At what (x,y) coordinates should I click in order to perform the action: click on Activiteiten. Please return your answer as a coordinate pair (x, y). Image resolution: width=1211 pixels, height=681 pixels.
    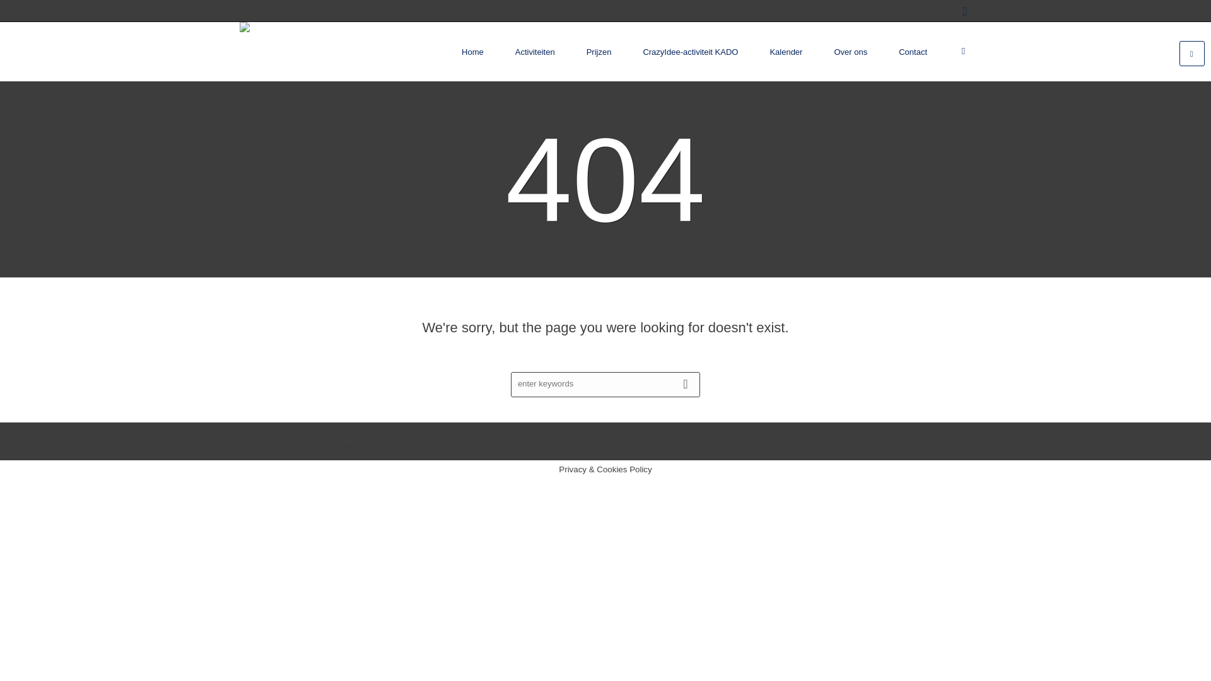
    Looking at the image, I should click on (535, 52).